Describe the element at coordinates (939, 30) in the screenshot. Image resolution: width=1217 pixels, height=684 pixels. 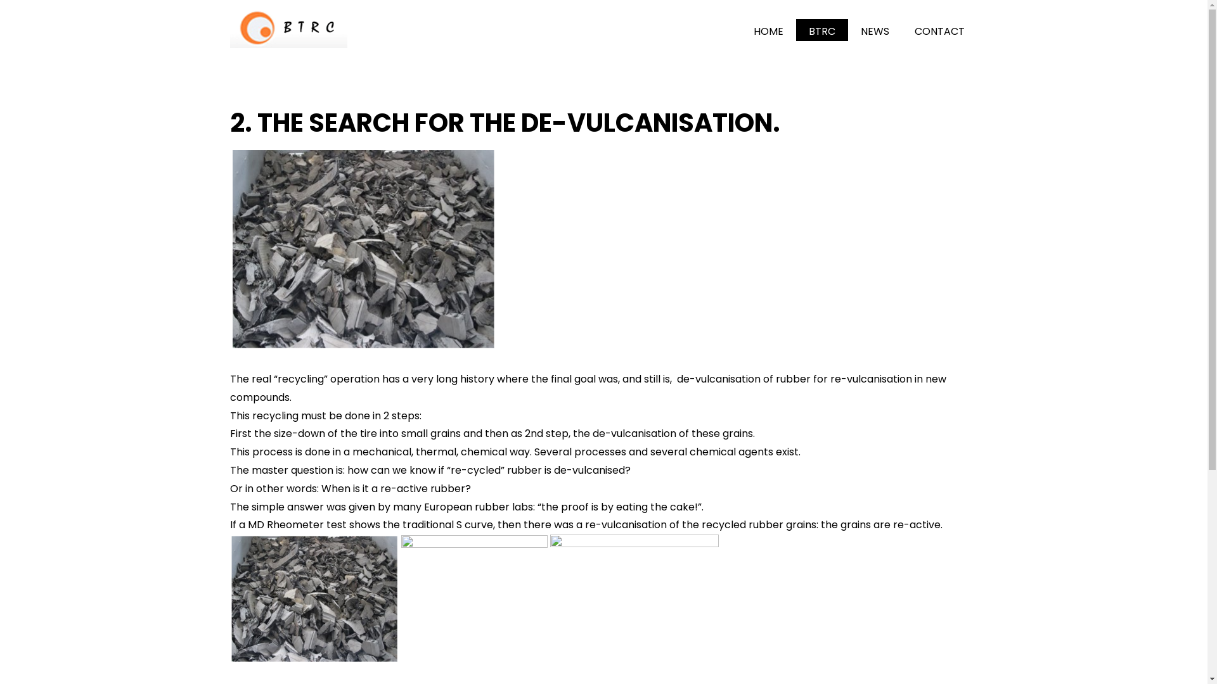
I see `CONTACT` at that location.